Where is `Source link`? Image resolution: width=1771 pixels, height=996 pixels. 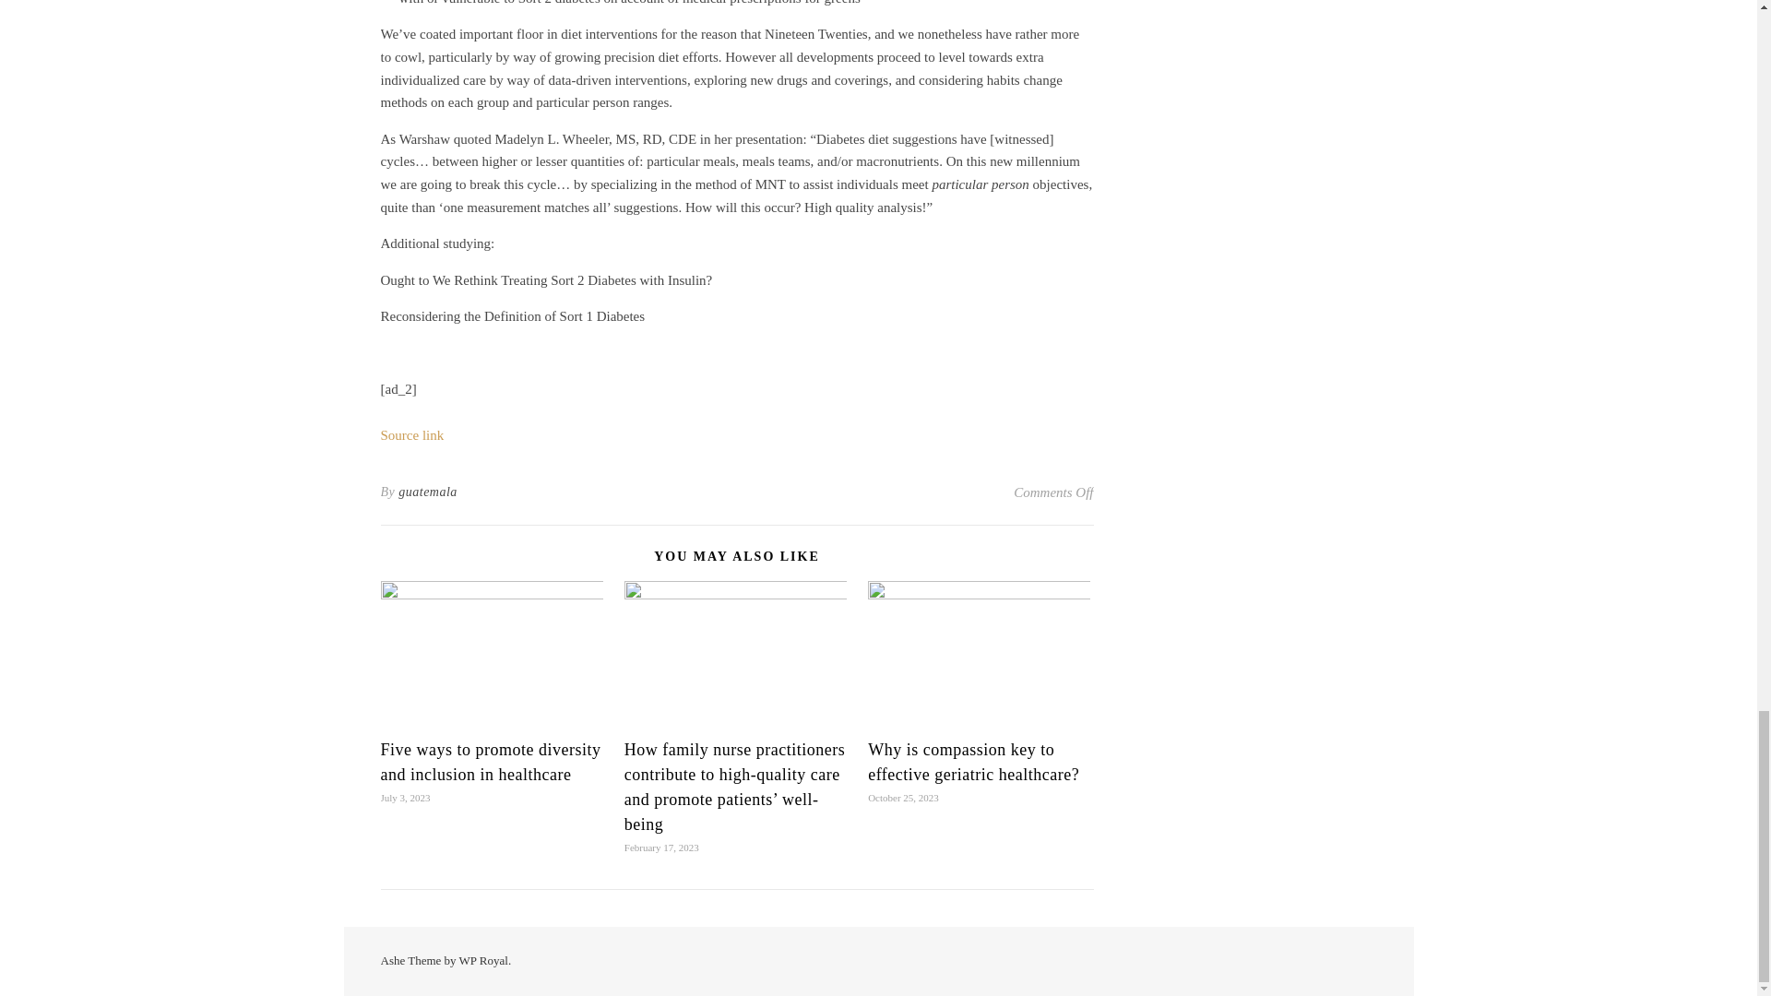 Source link is located at coordinates (411, 435).